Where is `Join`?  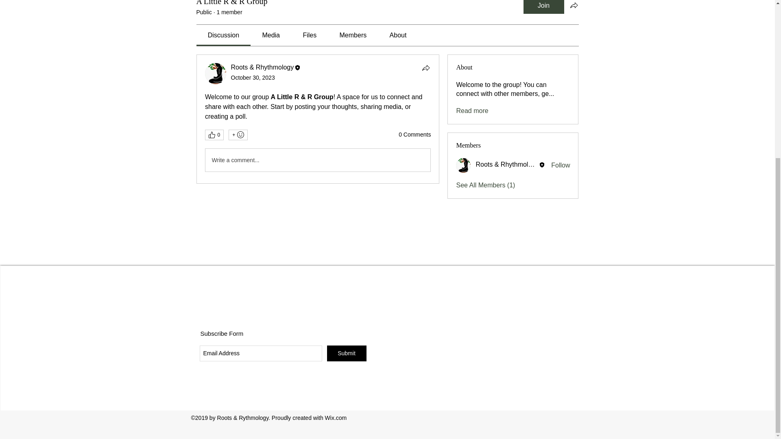
Join is located at coordinates (543, 7).